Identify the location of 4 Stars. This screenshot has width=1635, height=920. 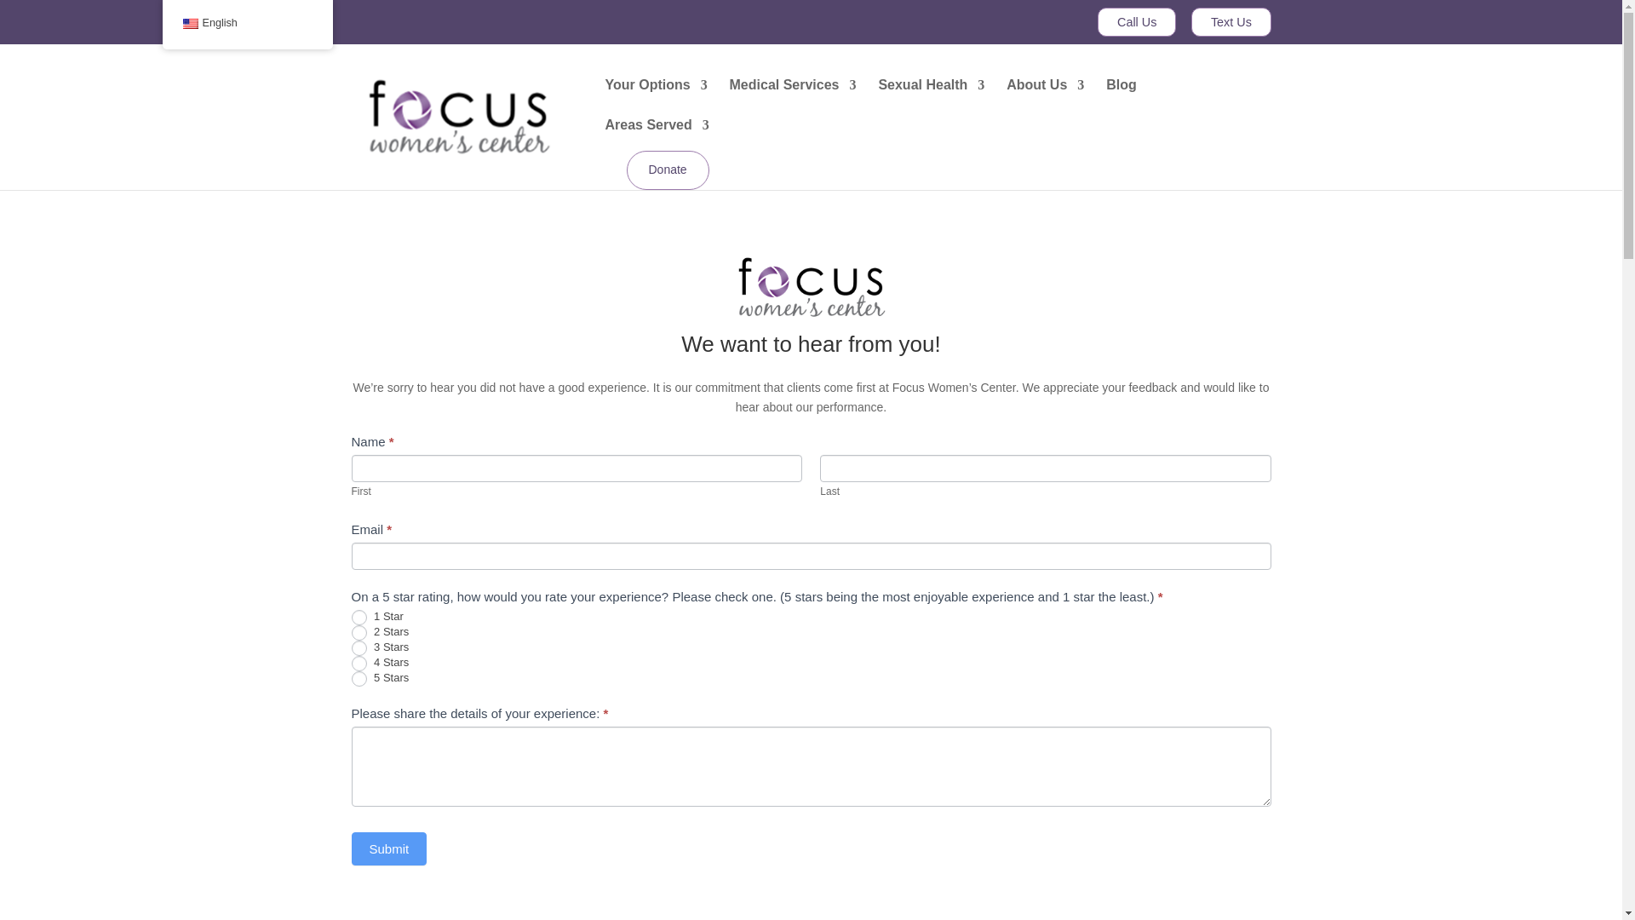
(359, 664).